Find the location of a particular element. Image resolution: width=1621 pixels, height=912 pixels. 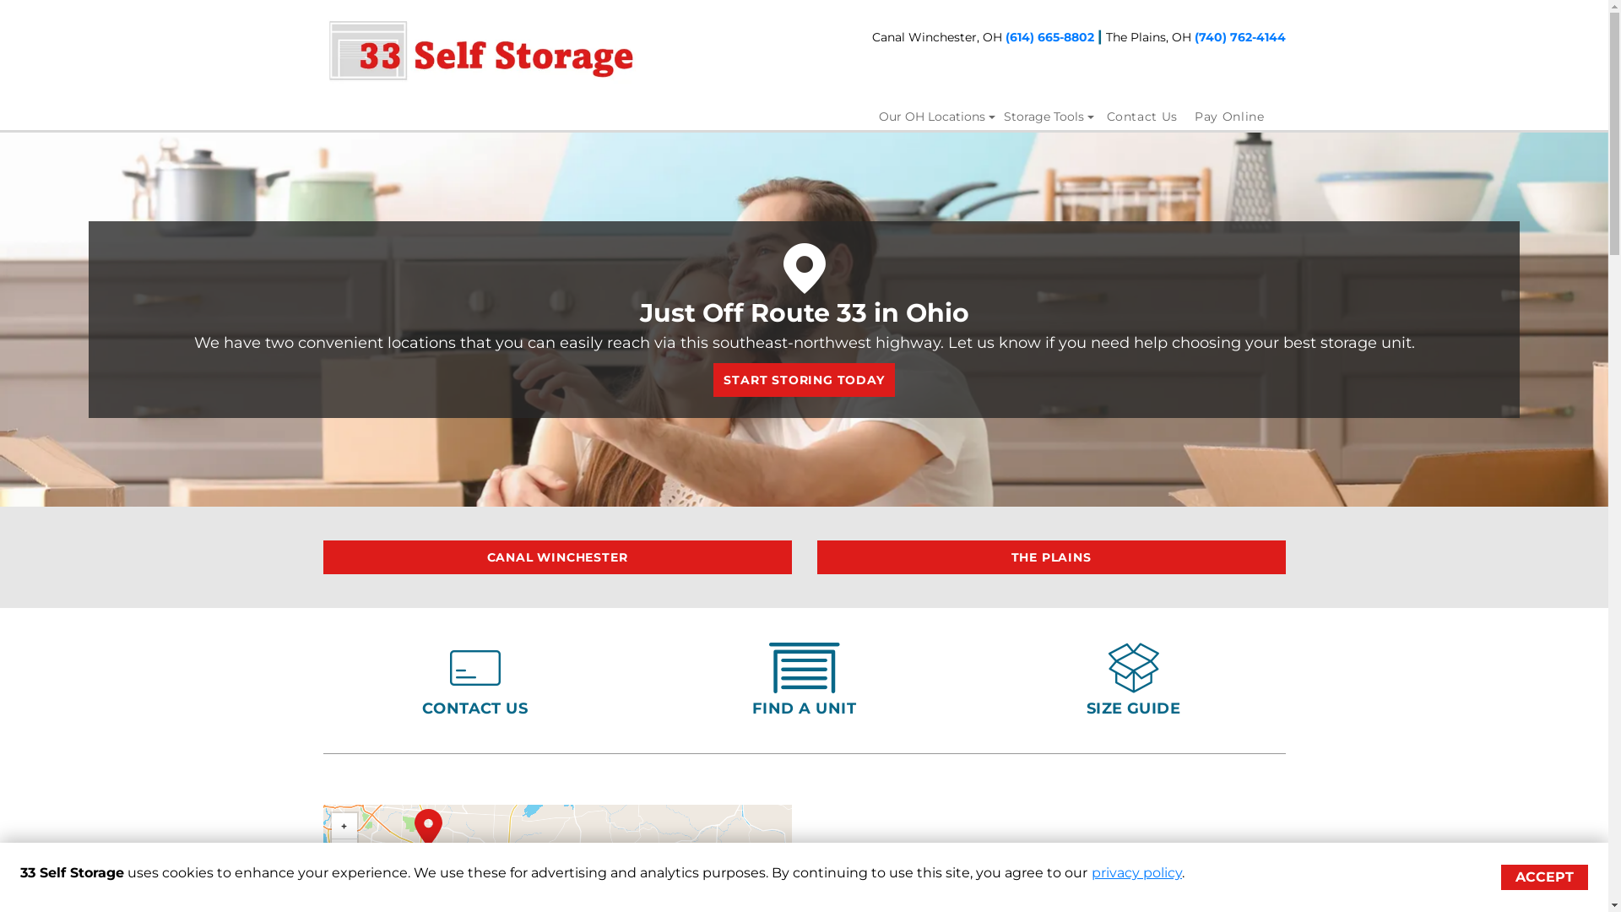

Zoom Out is located at coordinates (344, 851).